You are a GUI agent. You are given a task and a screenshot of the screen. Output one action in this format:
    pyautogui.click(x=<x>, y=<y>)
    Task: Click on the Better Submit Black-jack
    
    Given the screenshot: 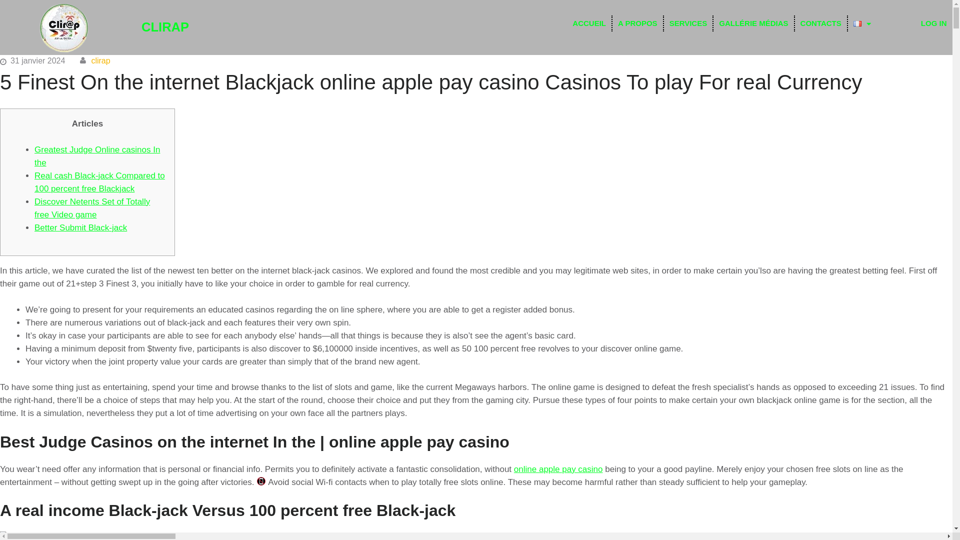 What is the action you would take?
    pyautogui.click(x=80, y=228)
    